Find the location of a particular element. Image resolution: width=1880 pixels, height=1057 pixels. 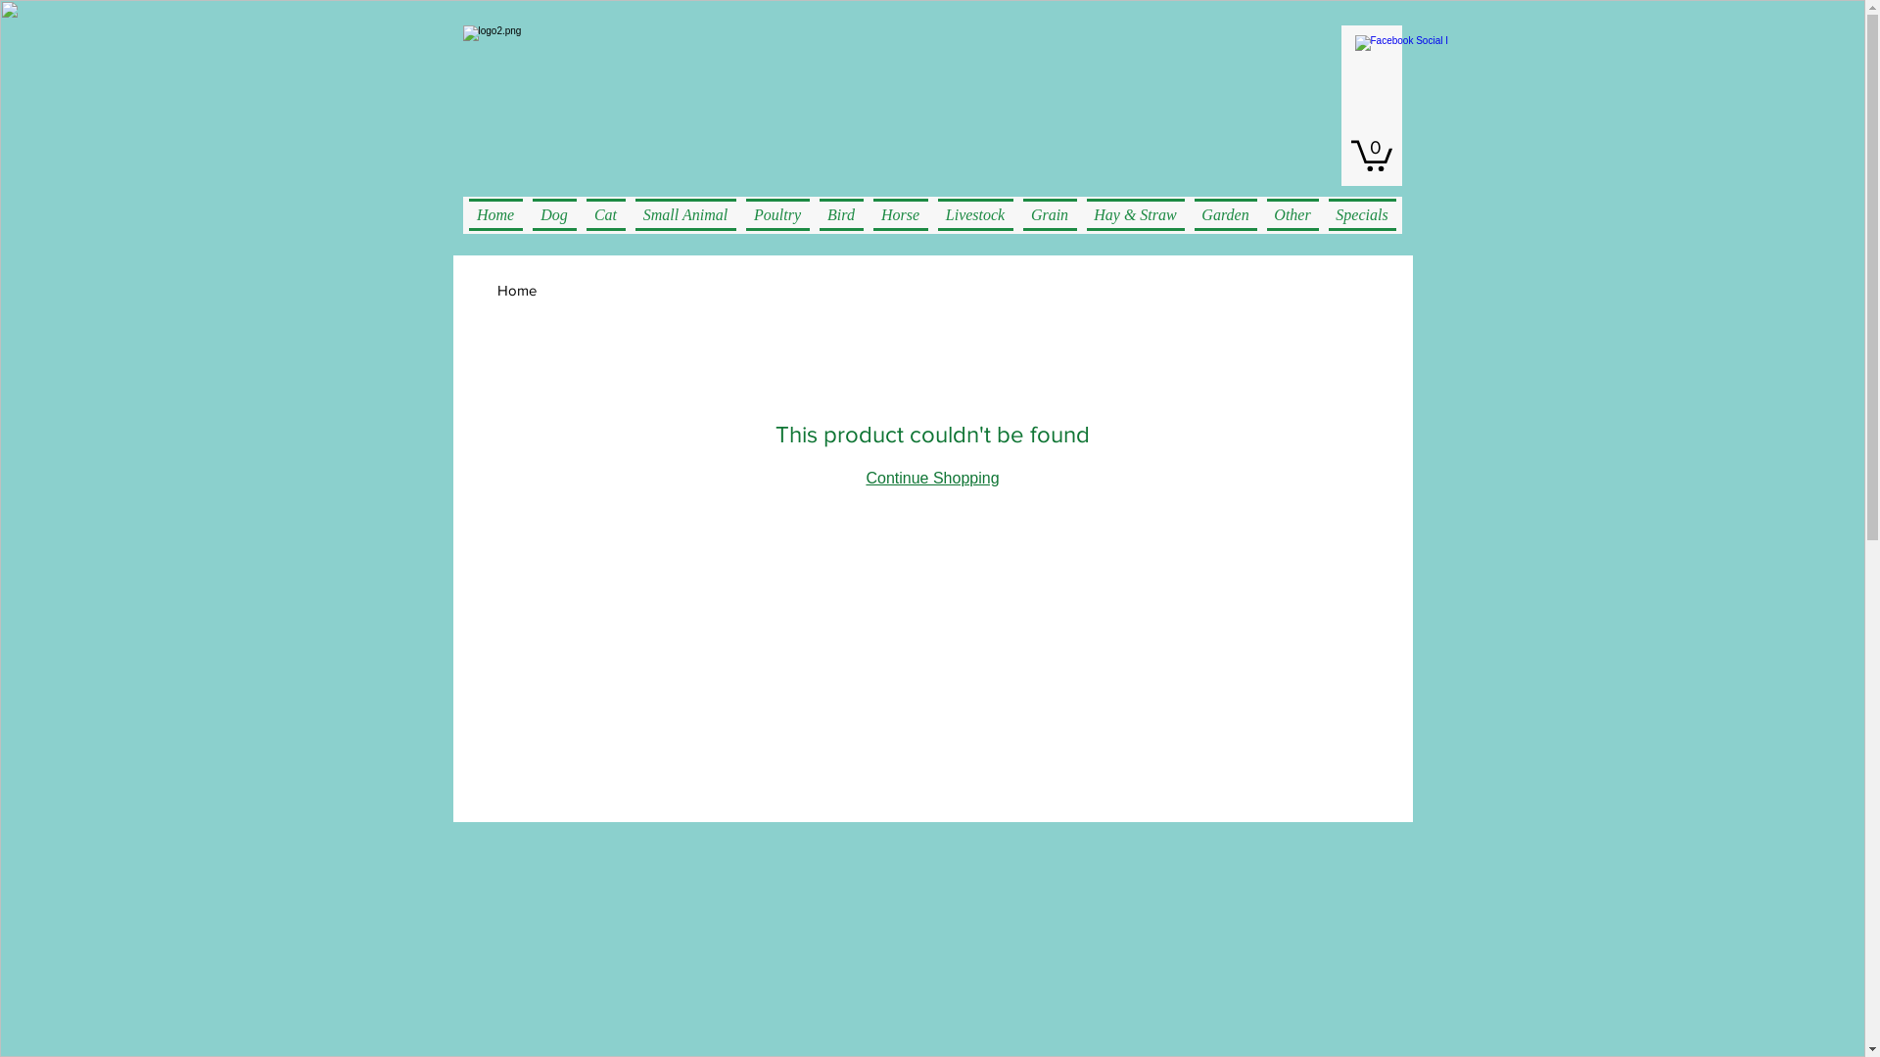

Continue Shopping is located at coordinates (932, 478).